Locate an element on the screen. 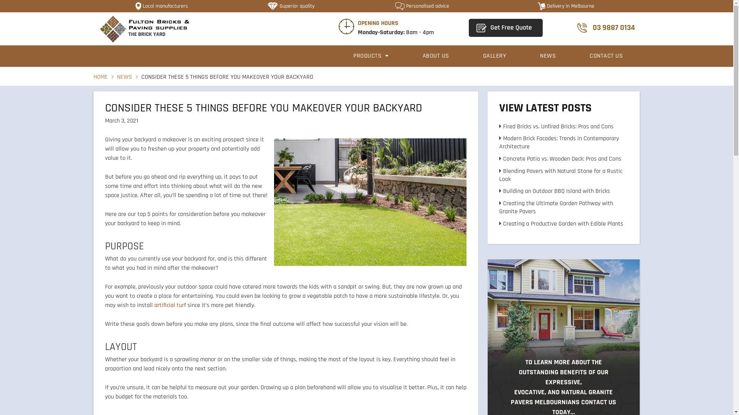 Image resolution: width=739 pixels, height=415 pixels. artificial turf is located at coordinates (170, 305).